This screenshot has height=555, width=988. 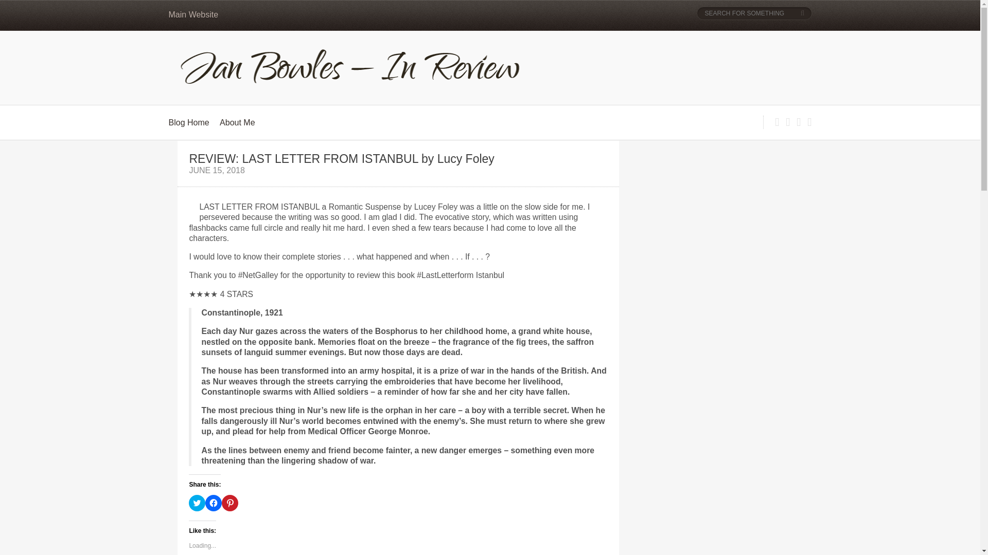 What do you see at coordinates (213, 503) in the screenshot?
I see `Click to share on Facebook` at bounding box center [213, 503].